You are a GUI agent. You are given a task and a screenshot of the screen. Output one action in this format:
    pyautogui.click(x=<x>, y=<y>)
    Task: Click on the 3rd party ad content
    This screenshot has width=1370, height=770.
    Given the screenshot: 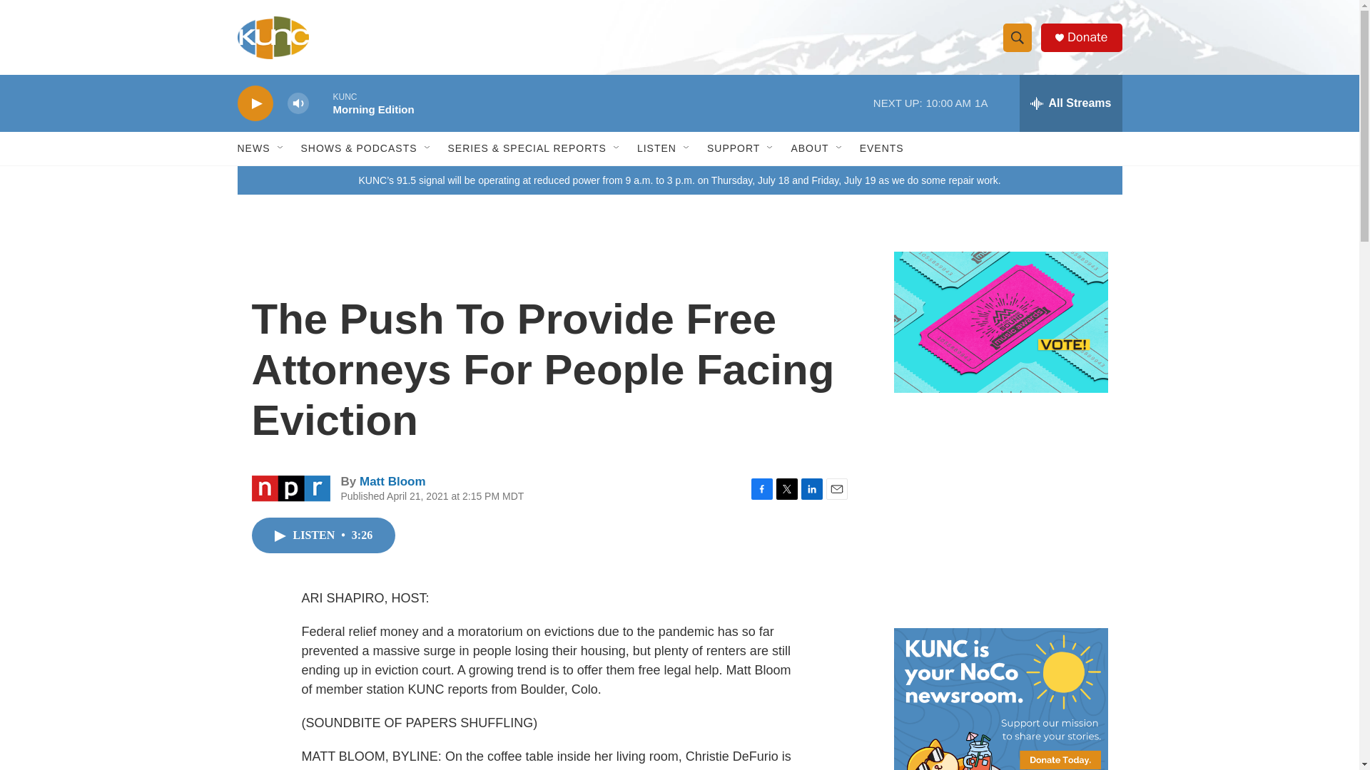 What is the action you would take?
    pyautogui.click(x=1000, y=510)
    